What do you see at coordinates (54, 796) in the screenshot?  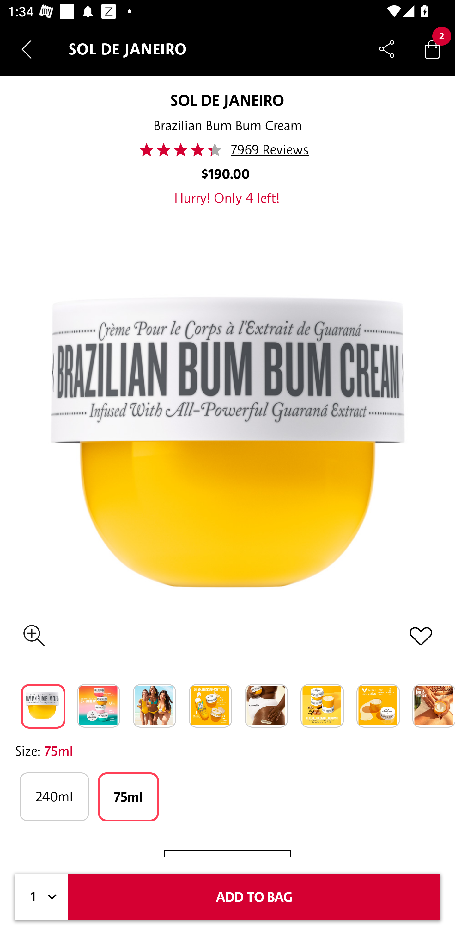 I see `240ml` at bounding box center [54, 796].